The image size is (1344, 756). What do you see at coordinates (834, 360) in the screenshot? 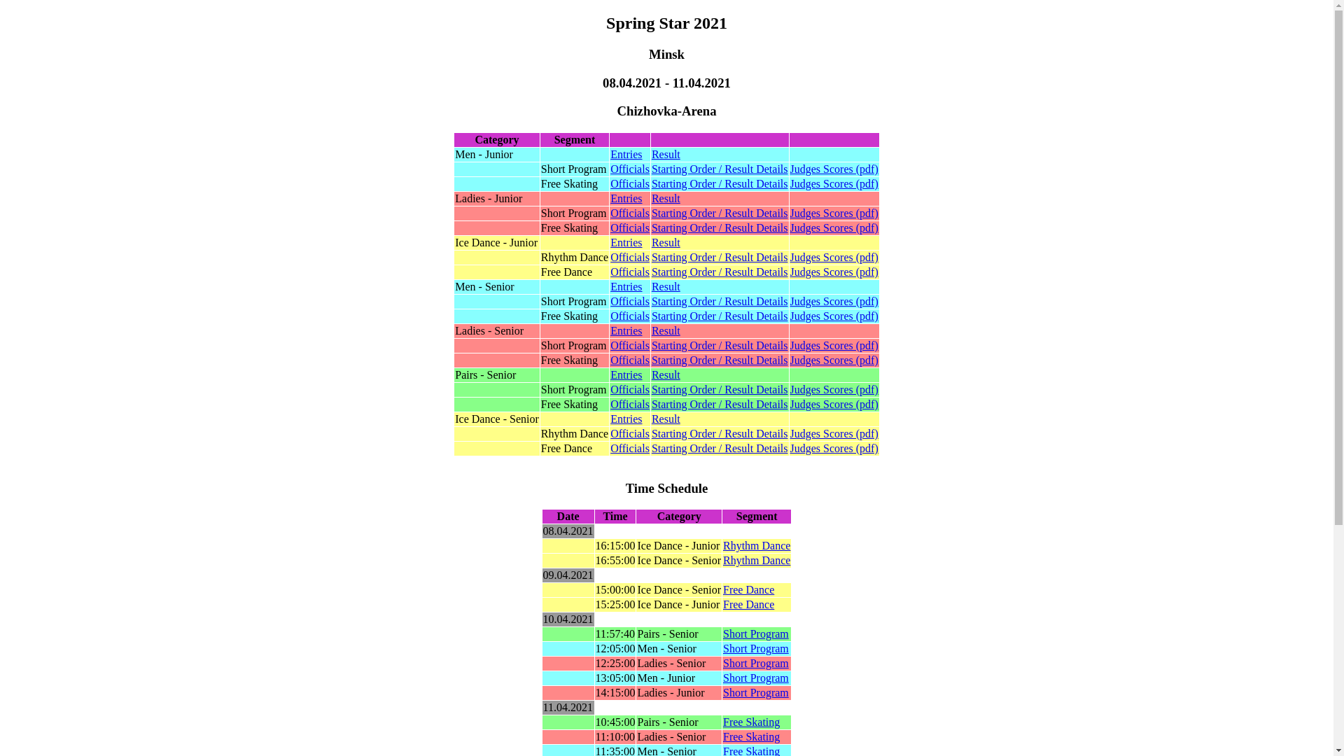
I see `Judges Scores (pdf)` at bounding box center [834, 360].